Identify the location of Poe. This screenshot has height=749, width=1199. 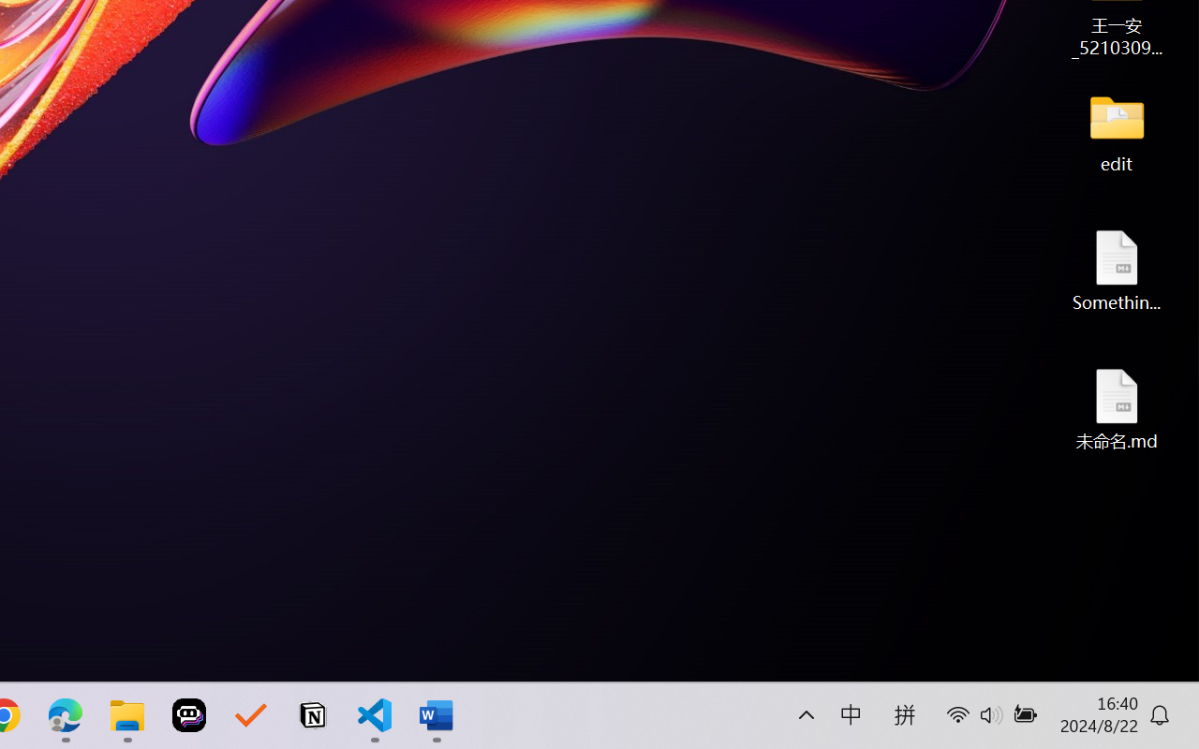
(189, 715).